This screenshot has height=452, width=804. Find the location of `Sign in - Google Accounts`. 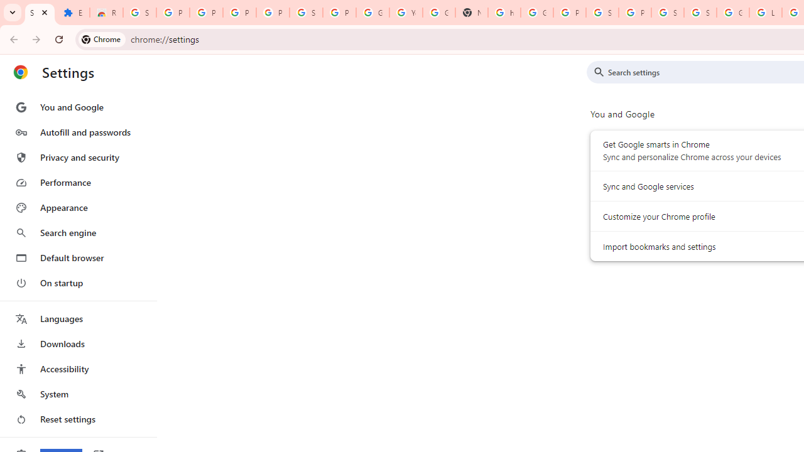

Sign in - Google Accounts is located at coordinates (306, 13).